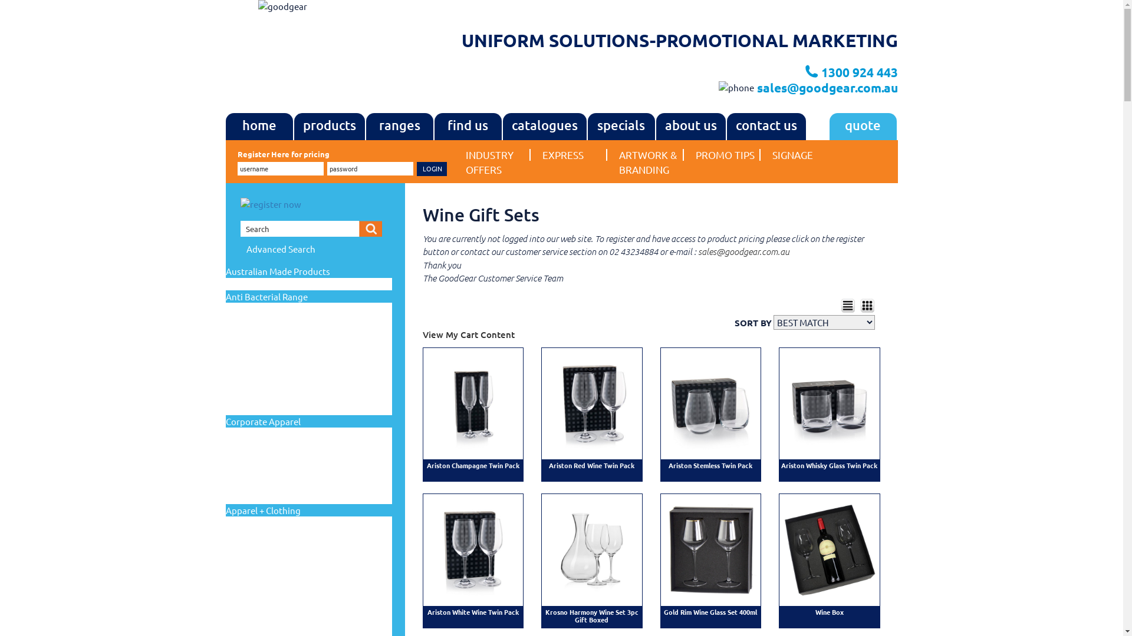 The width and height of the screenshot is (1132, 636). Describe the element at coordinates (473, 612) in the screenshot. I see `Ariston White Wine Twin Pack` at that location.